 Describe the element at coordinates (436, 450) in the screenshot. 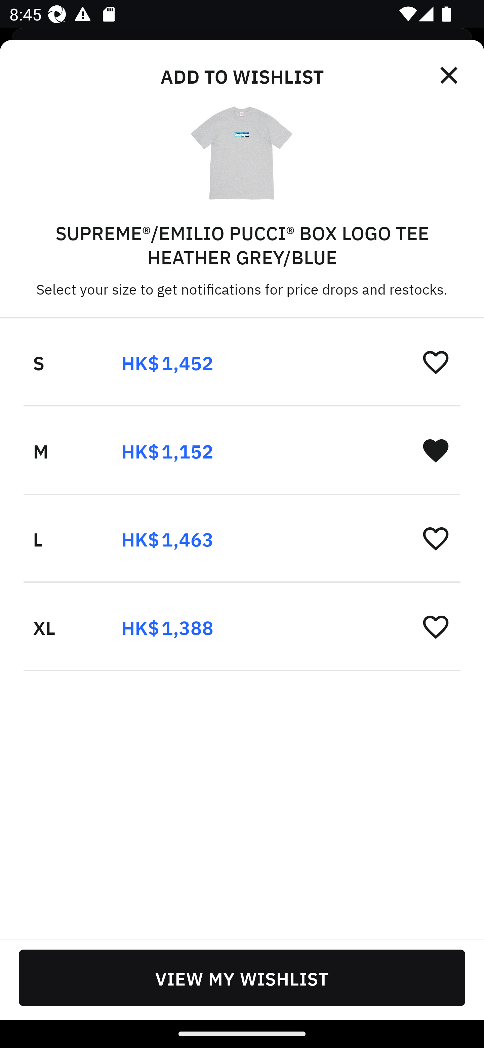

I see `󰋑` at that location.